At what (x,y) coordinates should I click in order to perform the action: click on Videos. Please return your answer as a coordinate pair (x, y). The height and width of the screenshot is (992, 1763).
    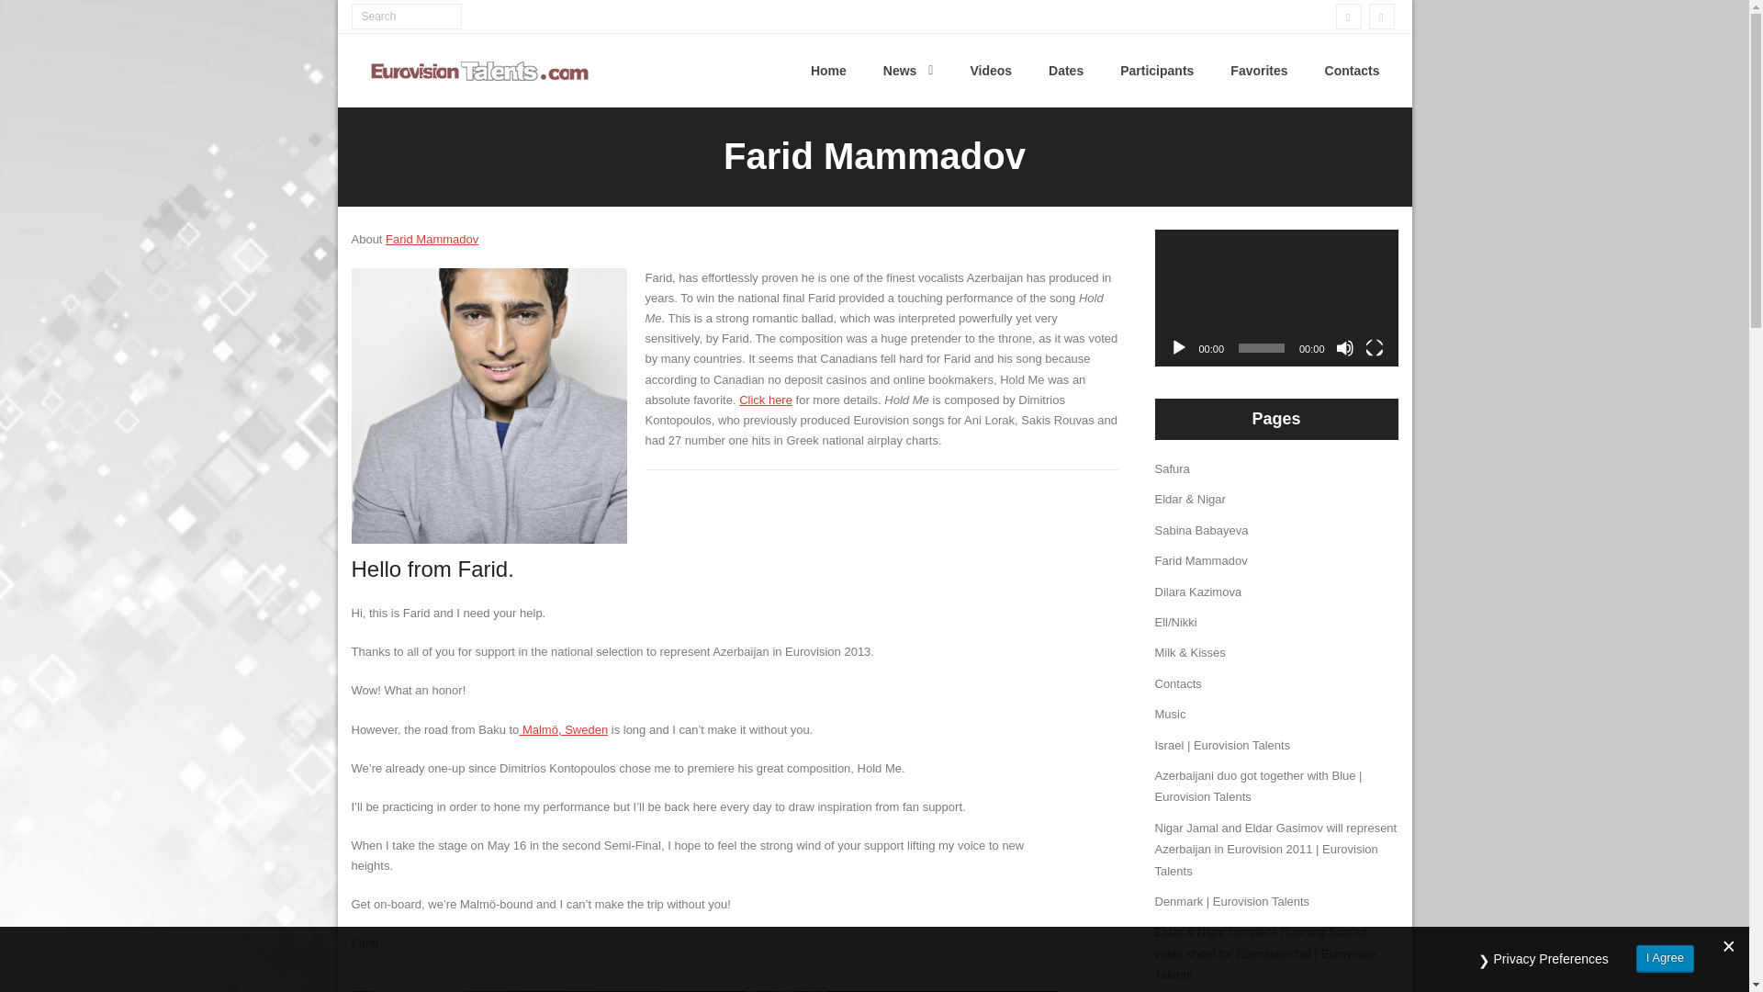
    Looking at the image, I should click on (990, 70).